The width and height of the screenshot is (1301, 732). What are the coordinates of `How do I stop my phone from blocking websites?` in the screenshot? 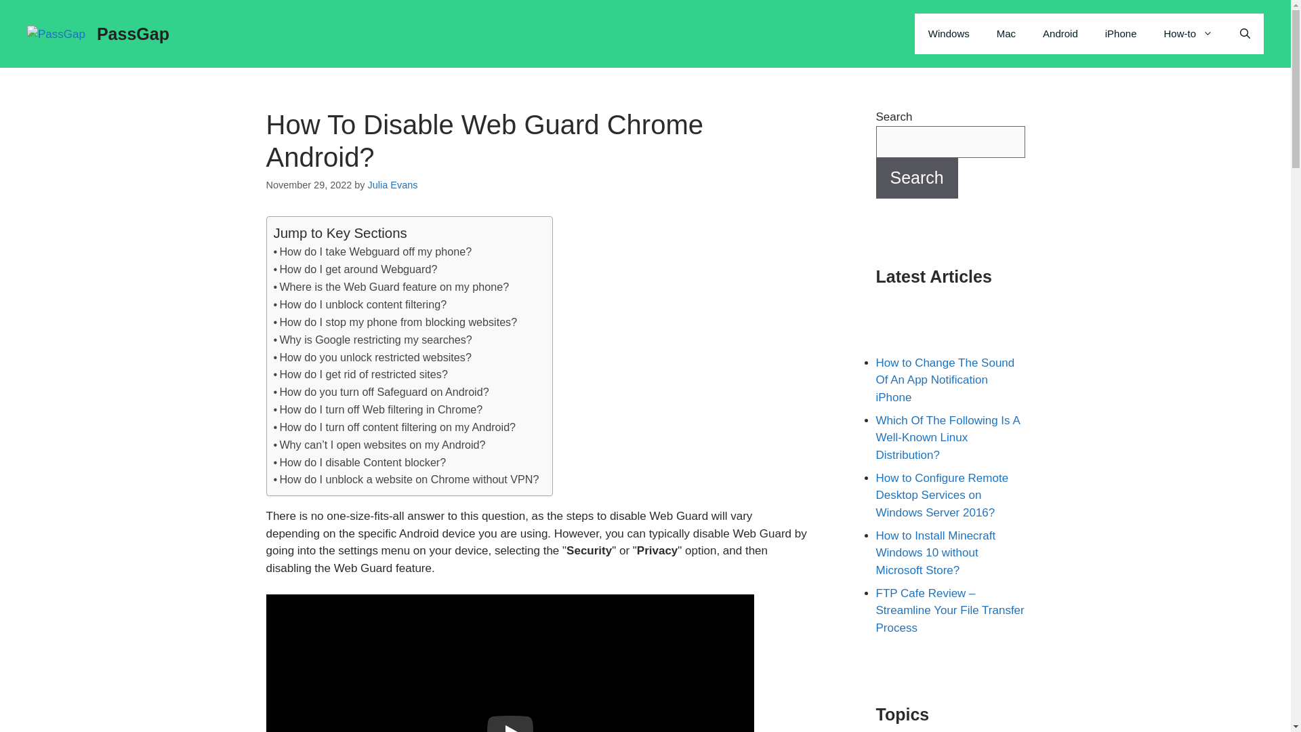 It's located at (398, 321).